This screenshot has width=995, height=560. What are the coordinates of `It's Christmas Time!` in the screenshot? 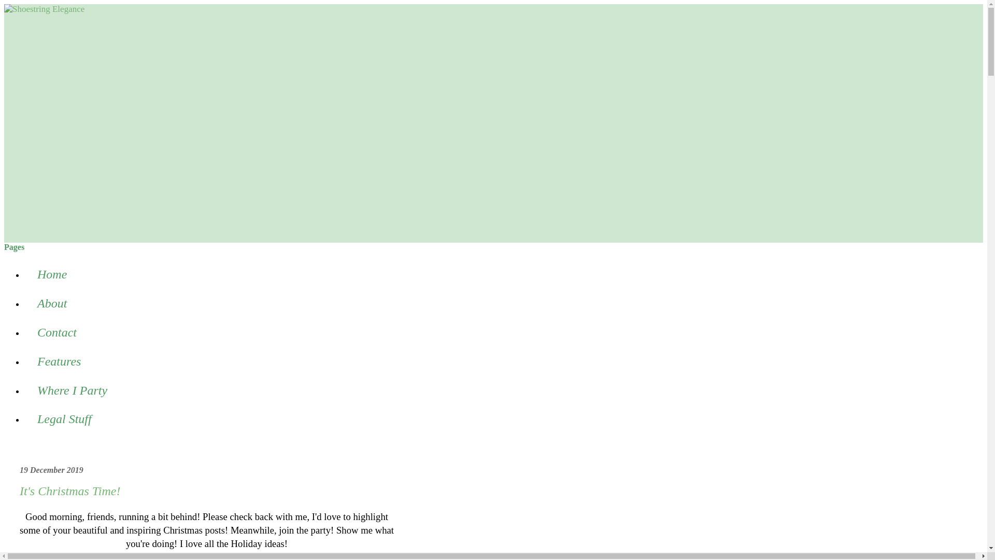 It's located at (70, 491).